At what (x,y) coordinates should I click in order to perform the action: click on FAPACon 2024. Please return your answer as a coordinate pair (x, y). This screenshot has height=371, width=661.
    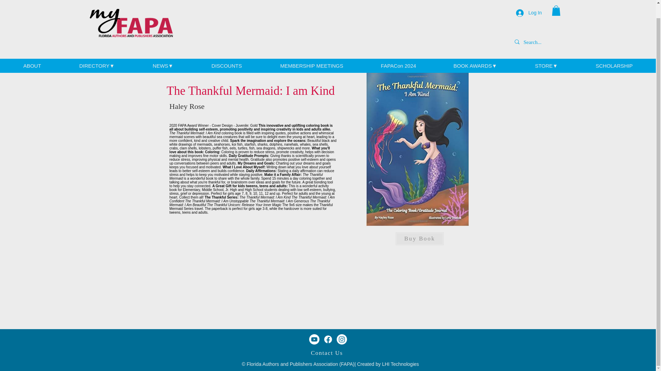
    Looking at the image, I should click on (398, 52).